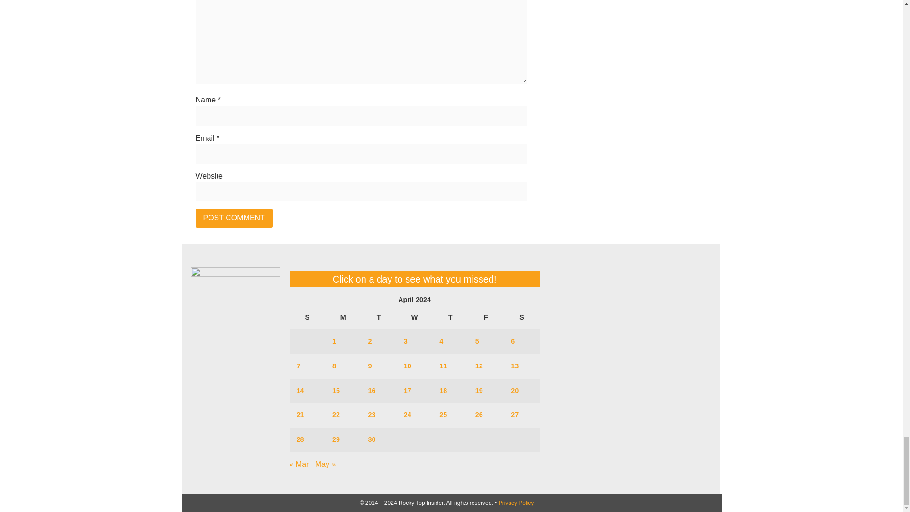  I want to click on Sunday, so click(307, 317).